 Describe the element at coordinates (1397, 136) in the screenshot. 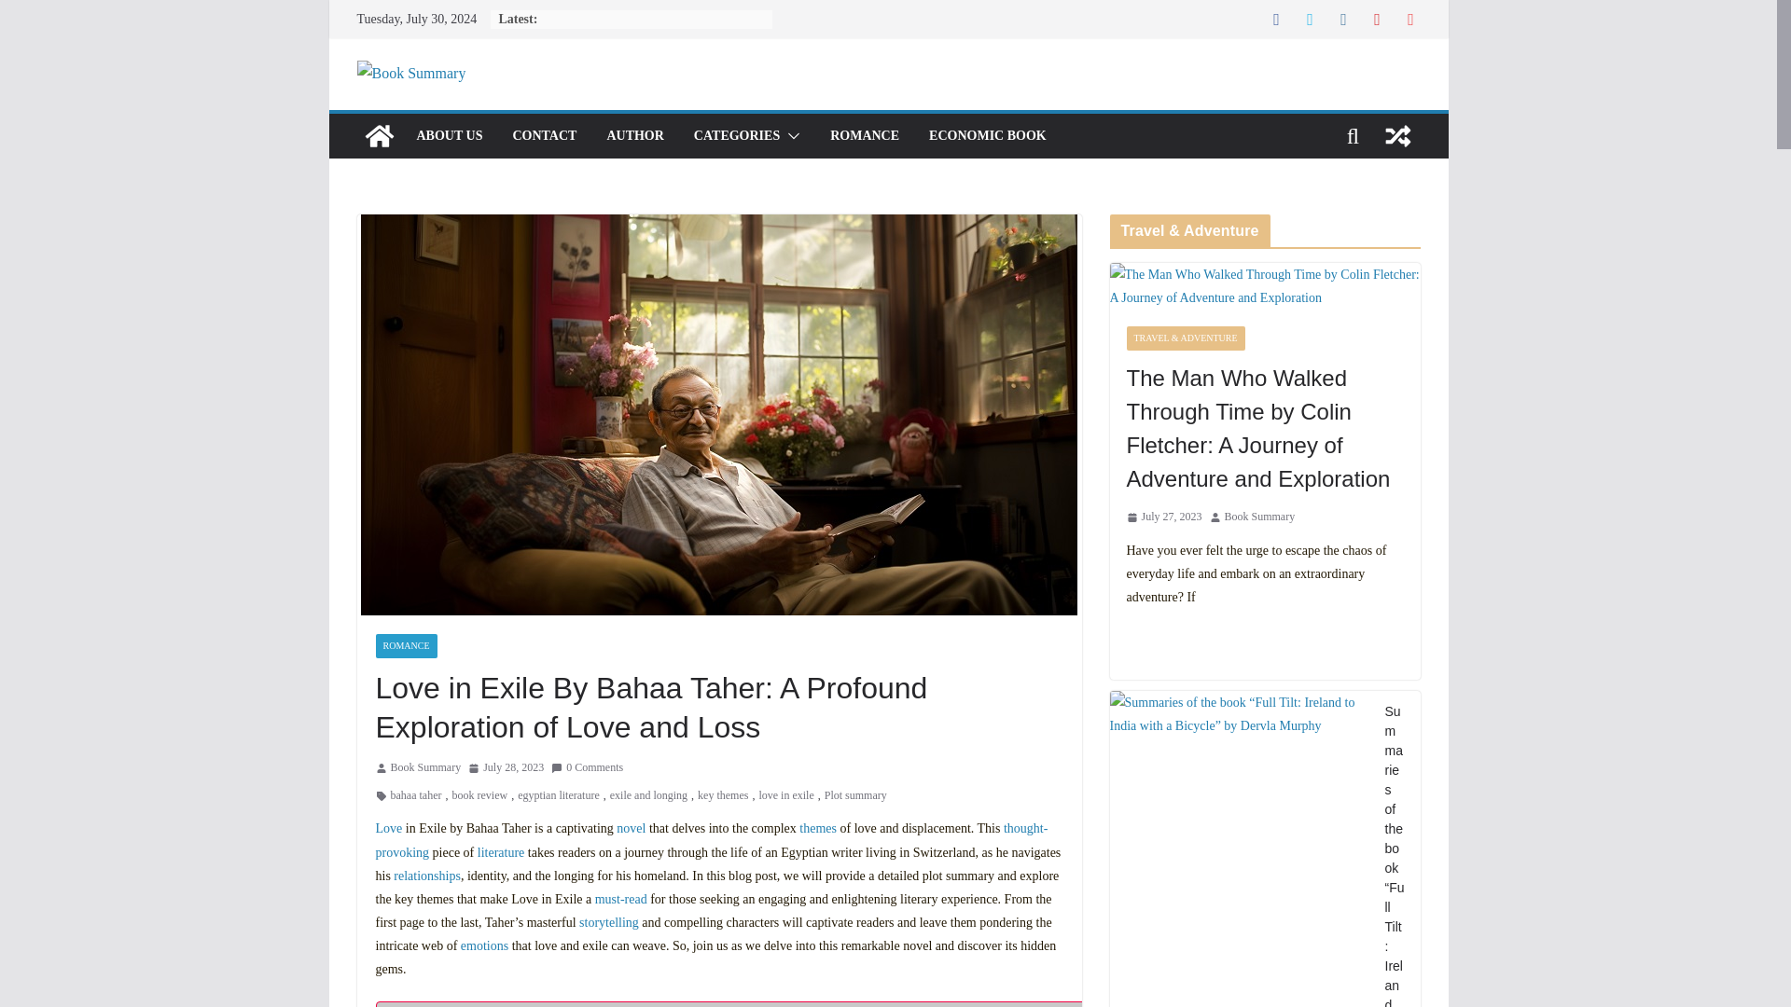

I see `View a random post` at that location.